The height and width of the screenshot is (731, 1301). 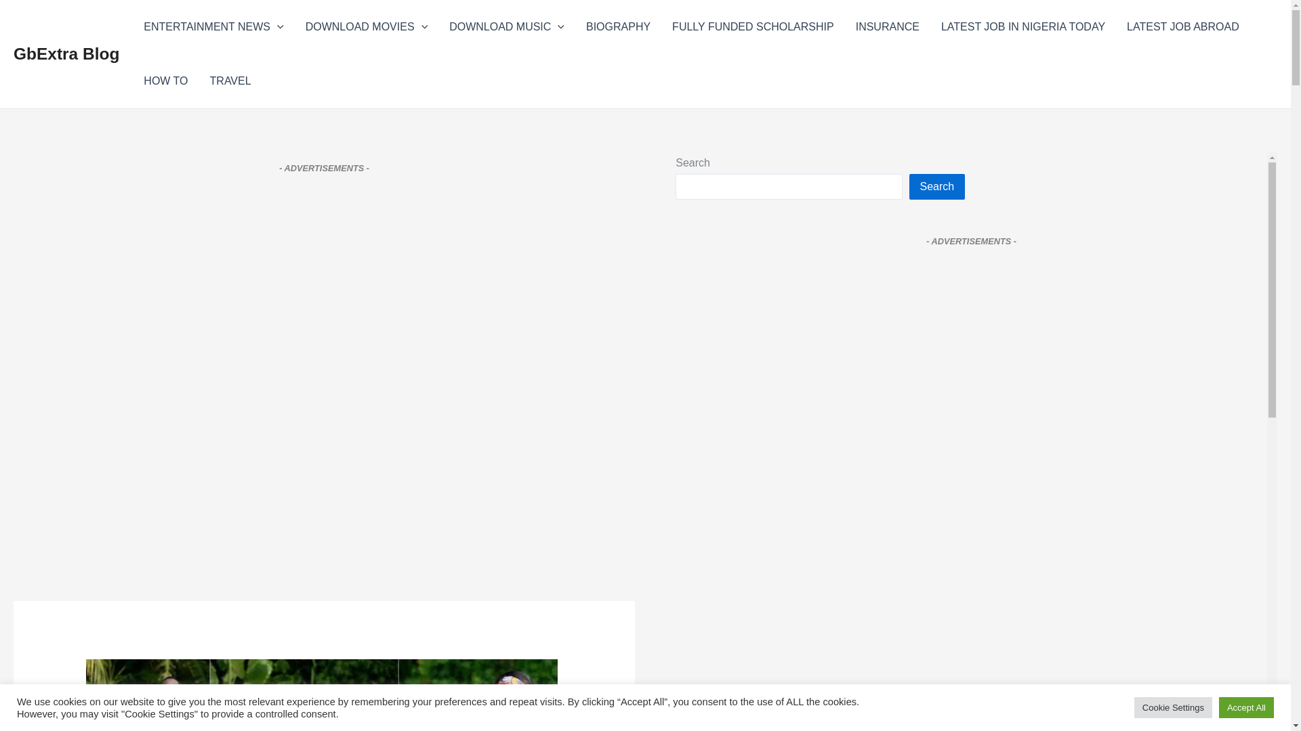 What do you see at coordinates (887, 27) in the screenshot?
I see `INSURANCE` at bounding box center [887, 27].